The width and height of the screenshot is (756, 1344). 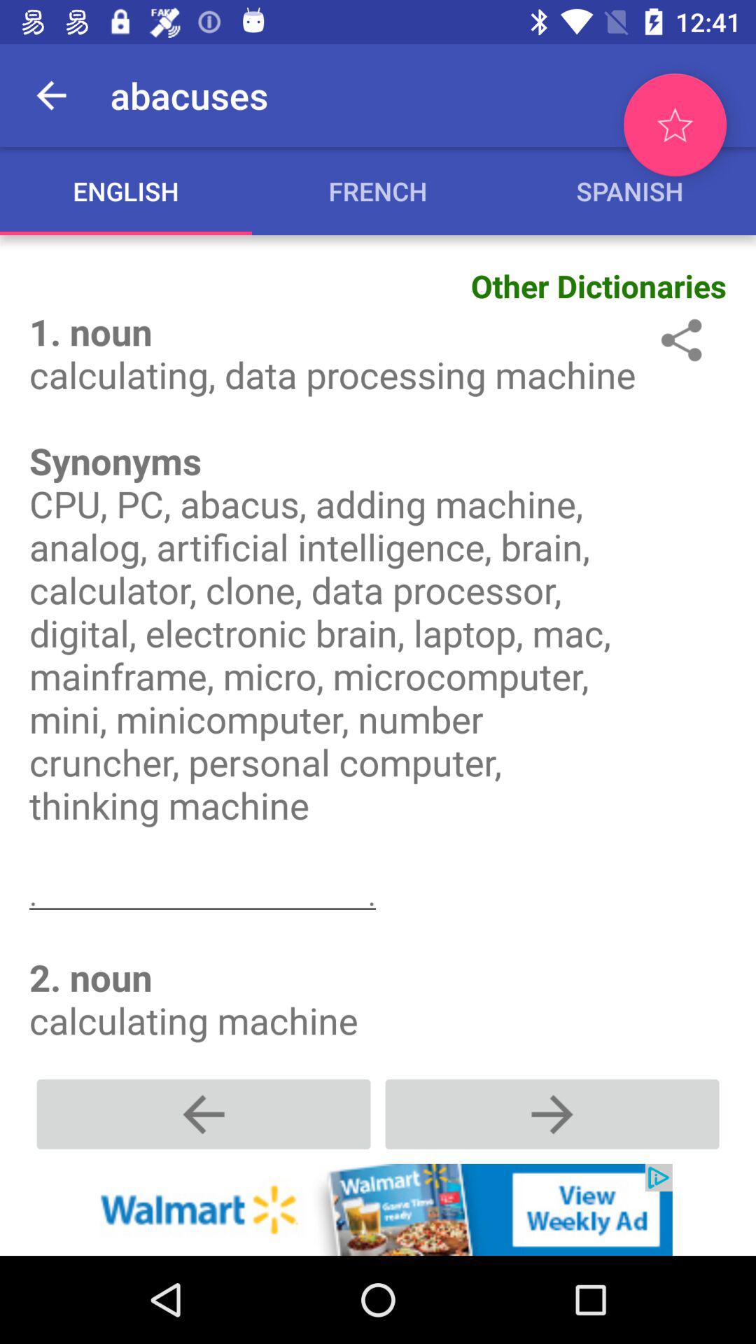 I want to click on advertisement the article, so click(x=378, y=1210).